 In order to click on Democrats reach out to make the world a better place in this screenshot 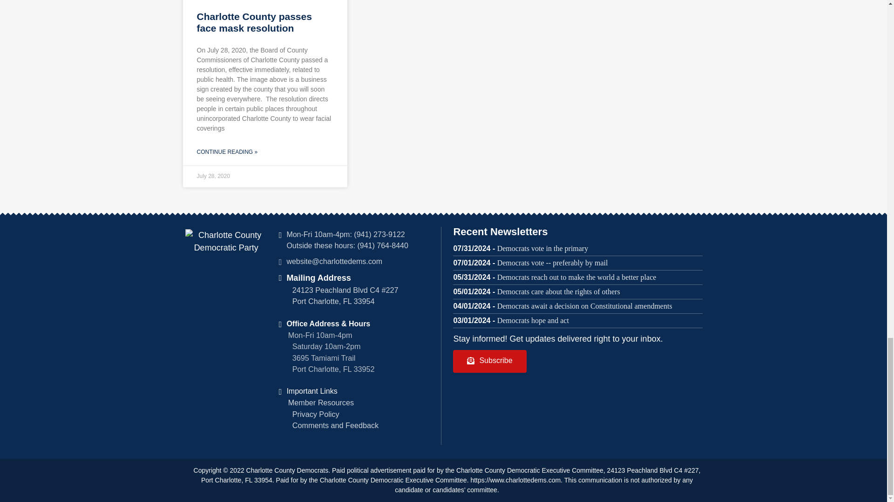, I will do `click(576, 277)`.